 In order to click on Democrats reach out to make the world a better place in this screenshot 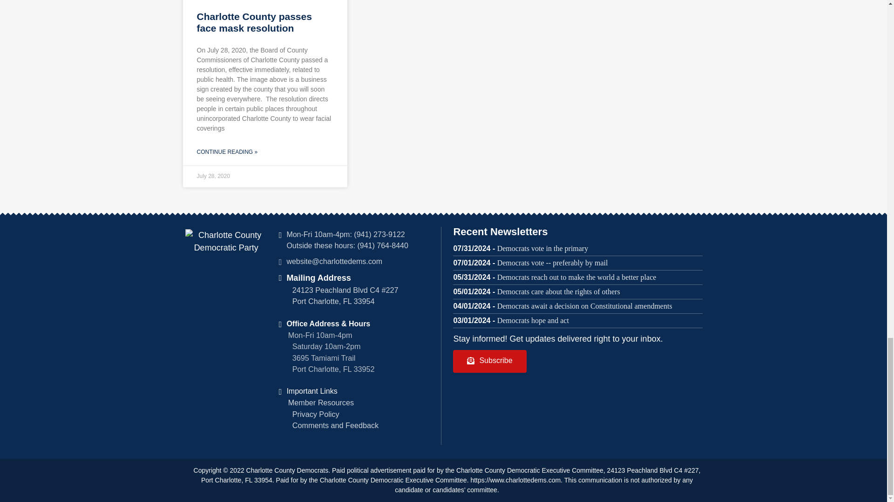, I will do `click(576, 277)`.